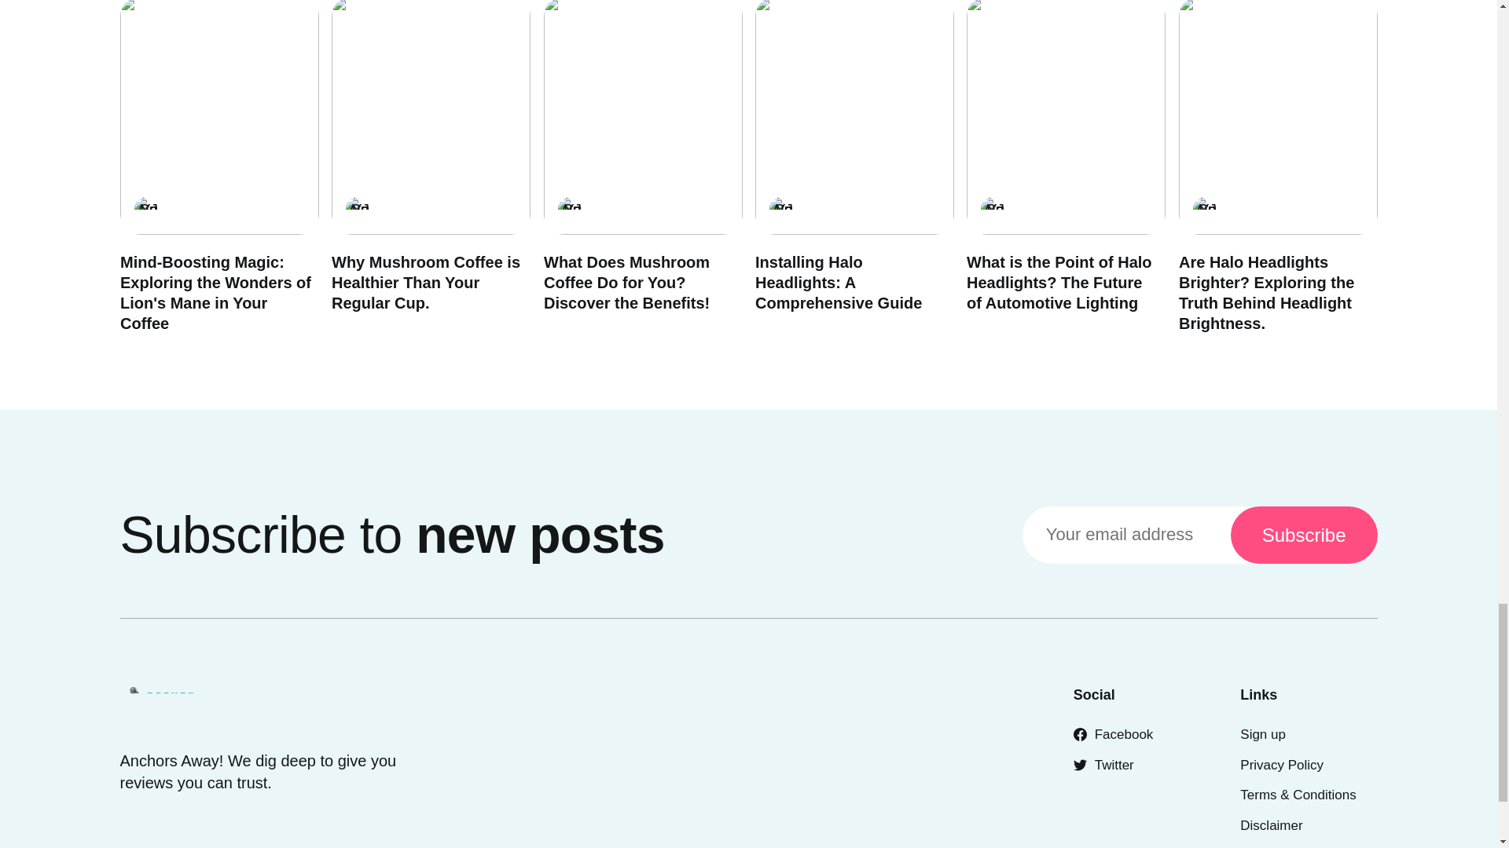 The width and height of the screenshot is (1509, 848). What do you see at coordinates (838, 283) in the screenshot?
I see `Installing Halo Headlights: A Comprehensive Guide` at bounding box center [838, 283].